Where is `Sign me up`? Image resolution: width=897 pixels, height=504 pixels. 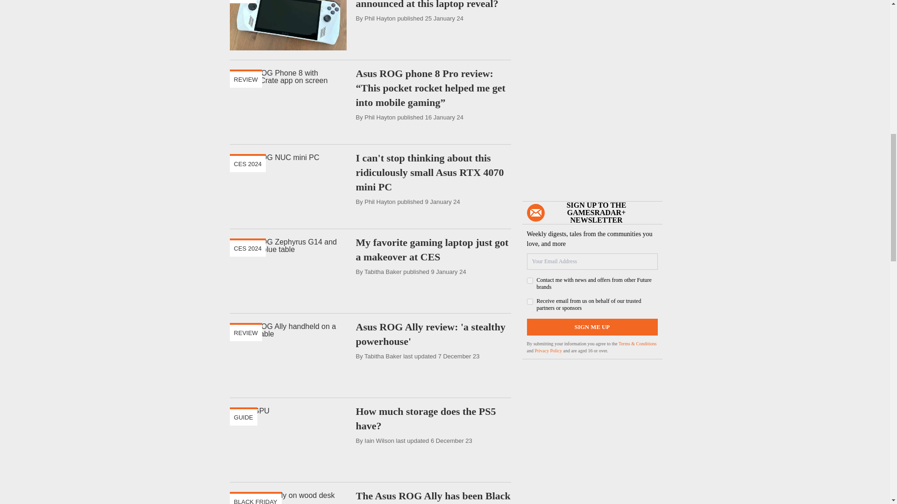 Sign me up is located at coordinates (592, 327).